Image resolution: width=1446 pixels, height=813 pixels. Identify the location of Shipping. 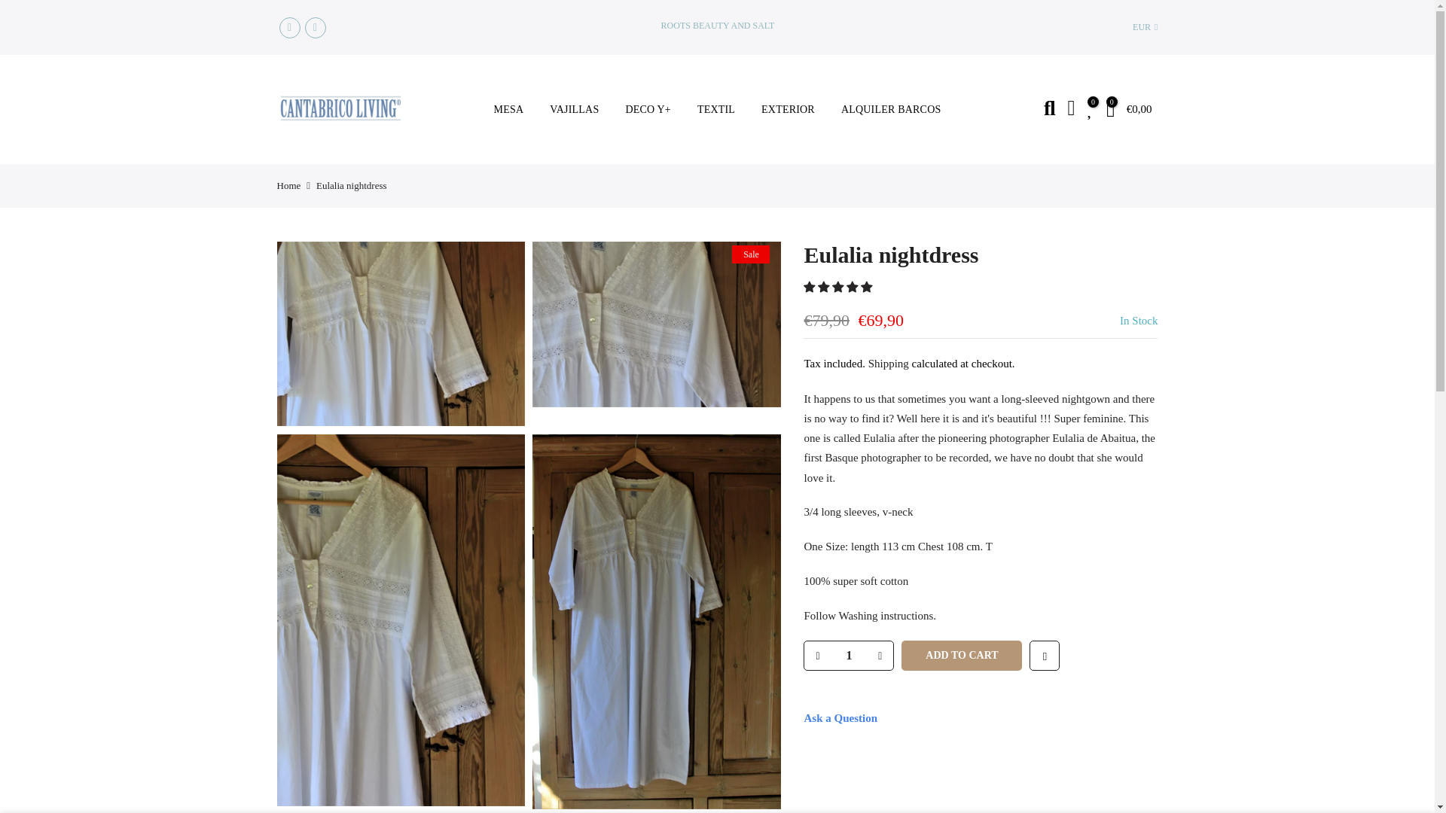
(889, 364).